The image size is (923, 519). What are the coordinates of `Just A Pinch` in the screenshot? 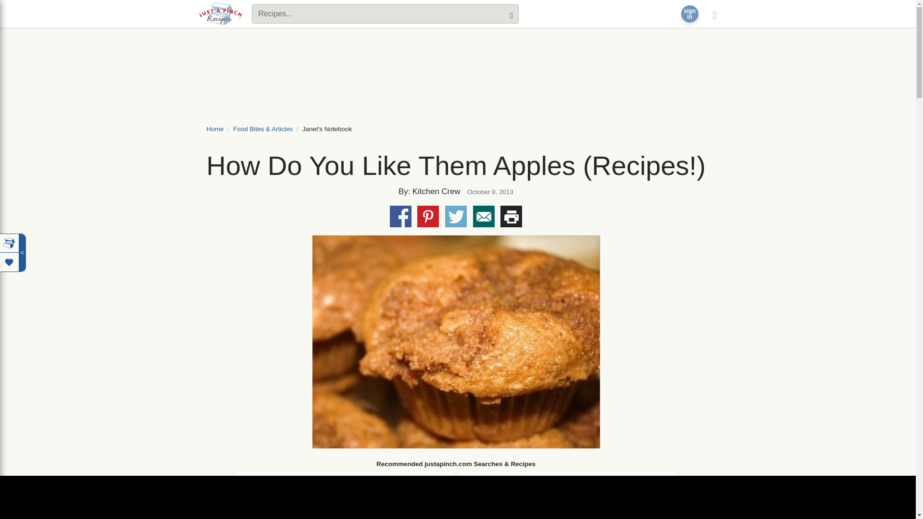 It's located at (221, 13).